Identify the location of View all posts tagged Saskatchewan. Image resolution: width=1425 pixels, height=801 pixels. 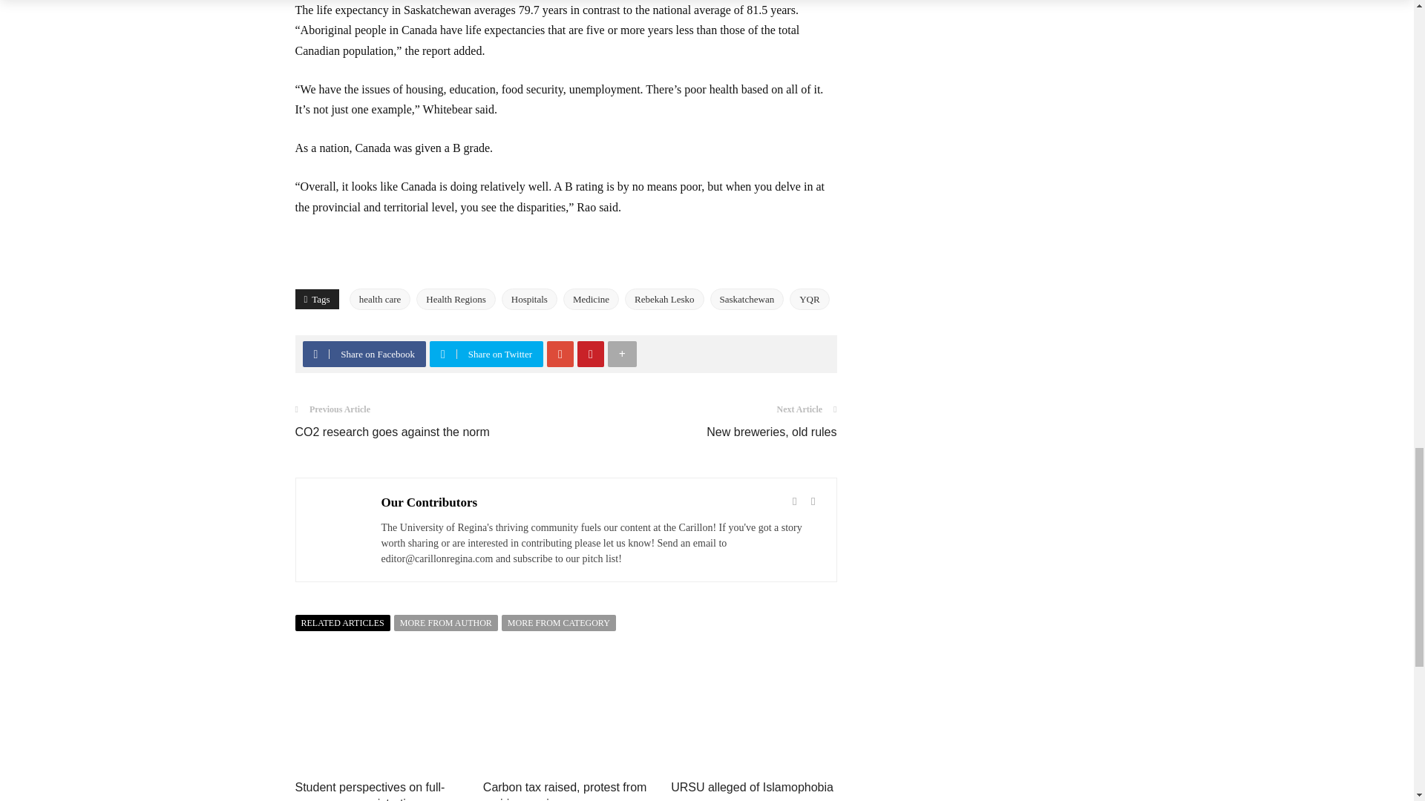
(747, 300).